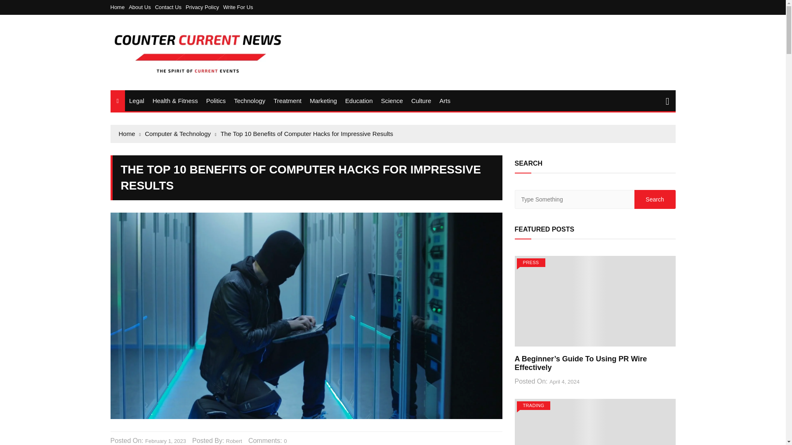 The height and width of the screenshot is (445, 792). I want to click on Technology, so click(249, 101).